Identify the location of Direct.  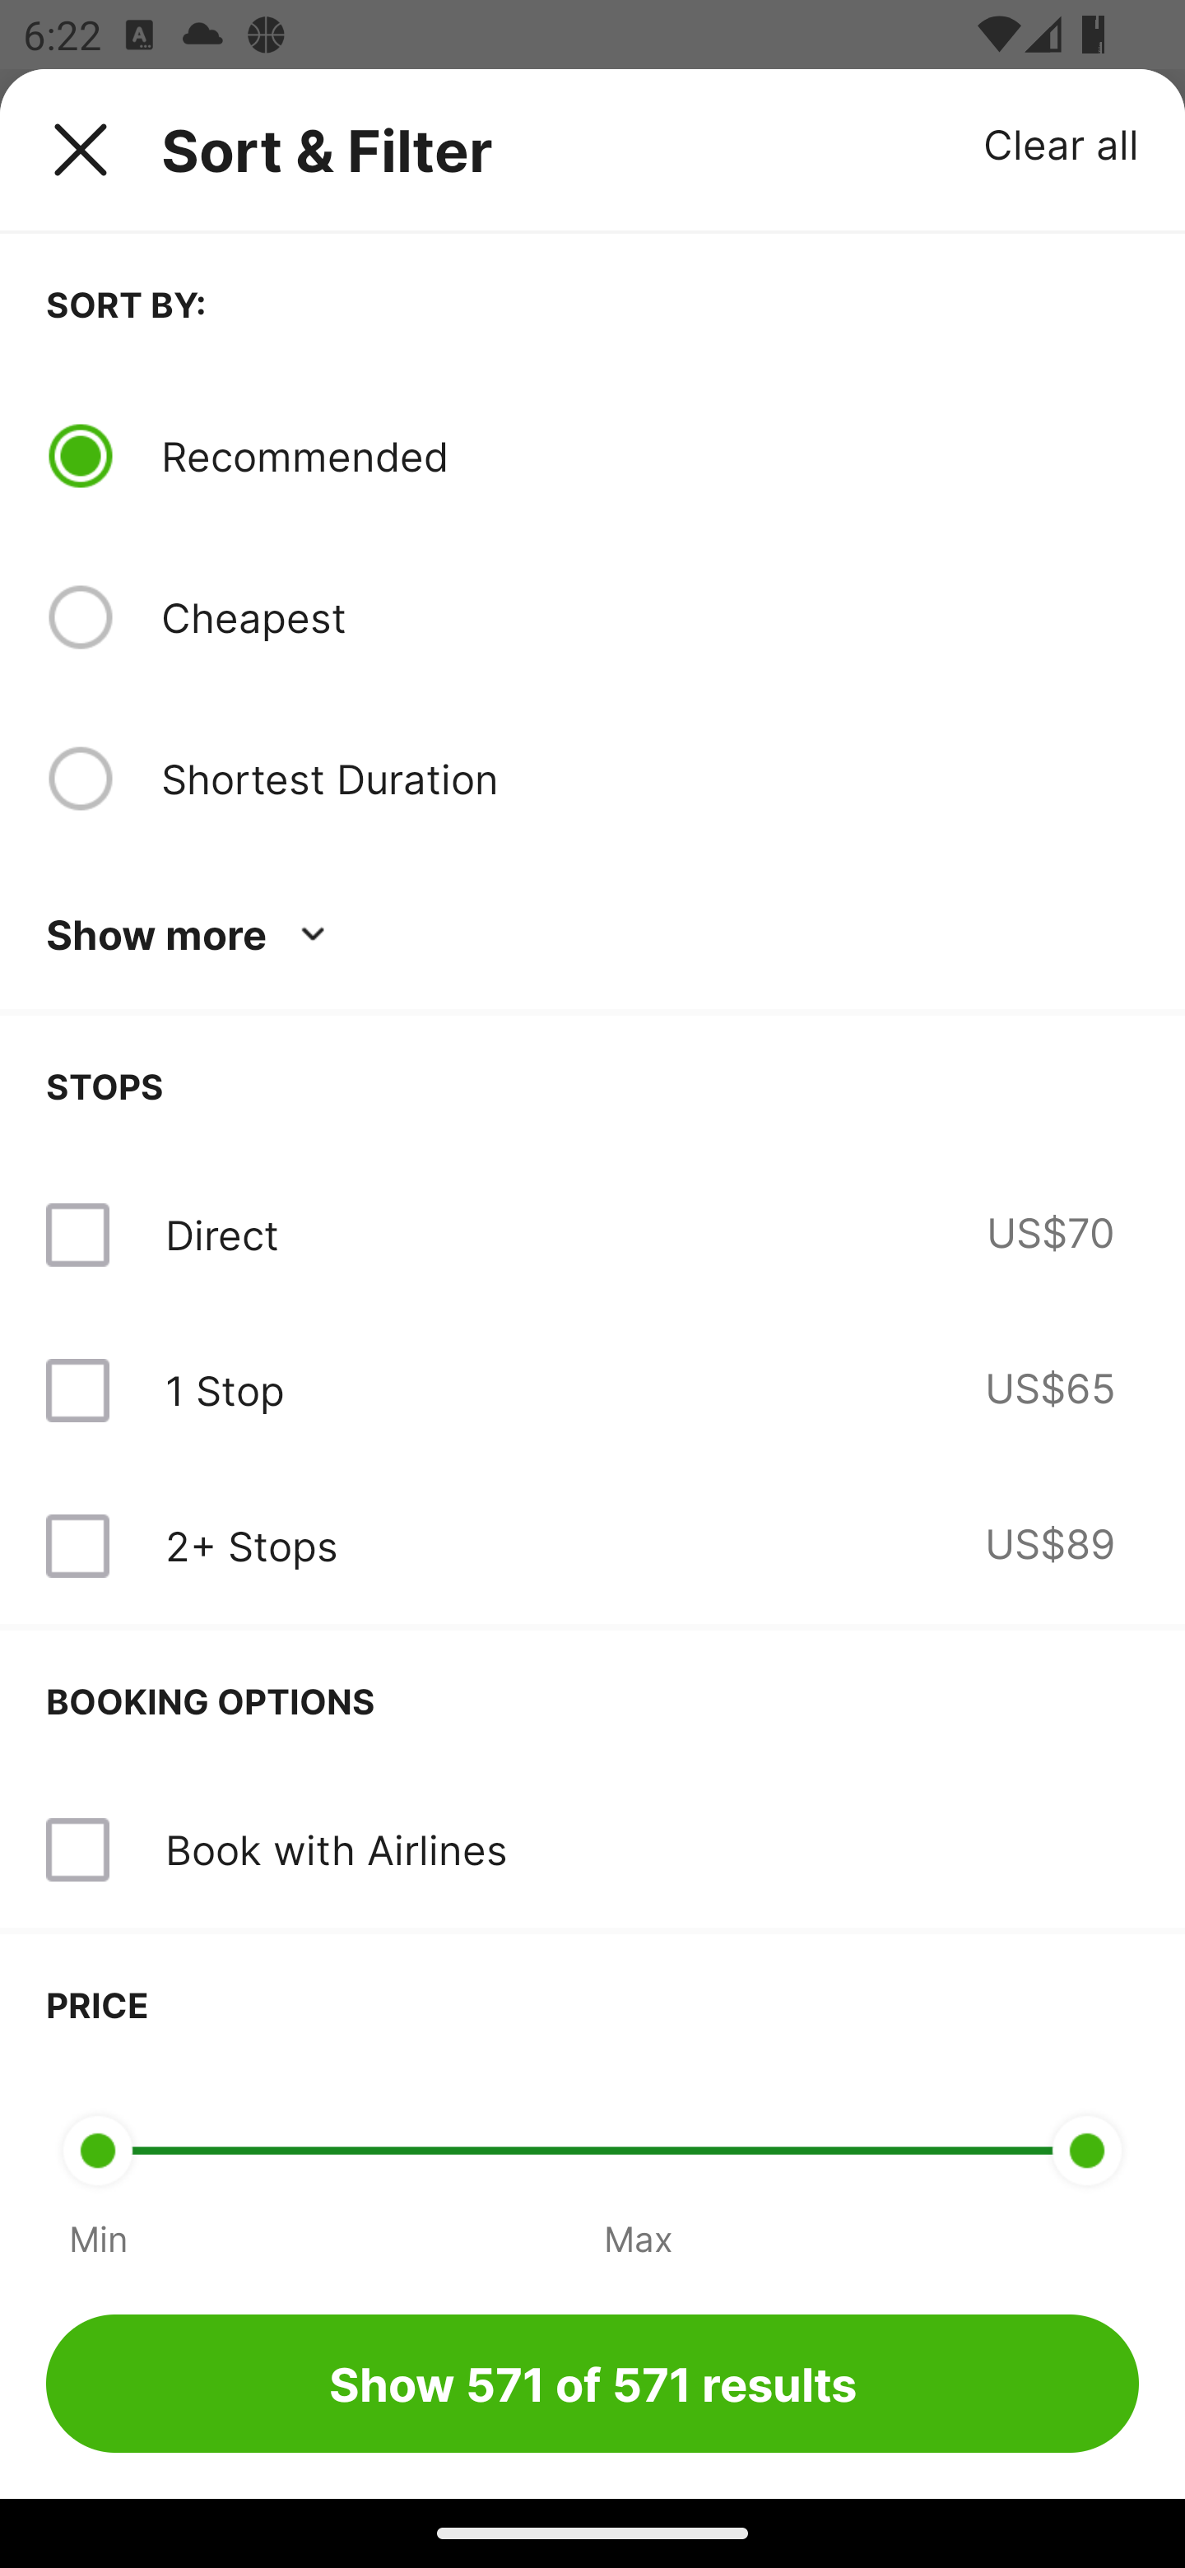
(221, 1235).